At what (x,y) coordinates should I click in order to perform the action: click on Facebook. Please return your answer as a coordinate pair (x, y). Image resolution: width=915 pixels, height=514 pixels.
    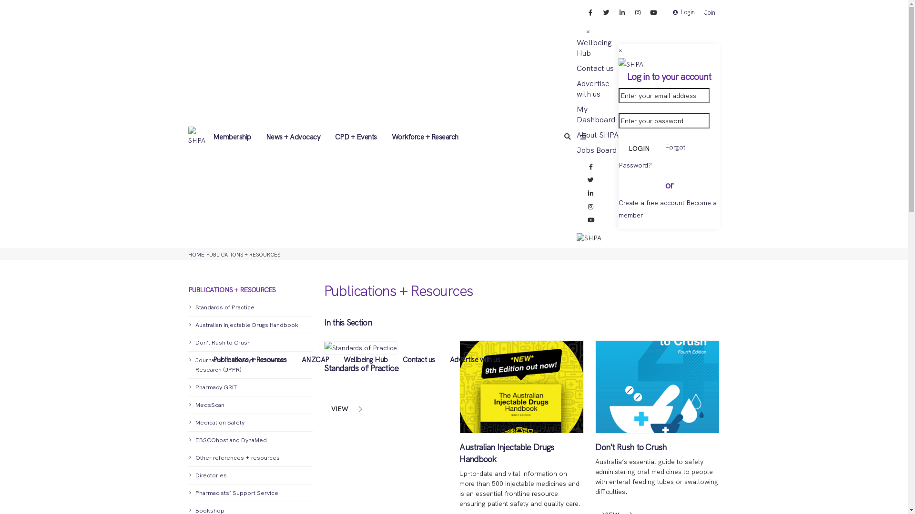
    Looking at the image, I should click on (591, 167).